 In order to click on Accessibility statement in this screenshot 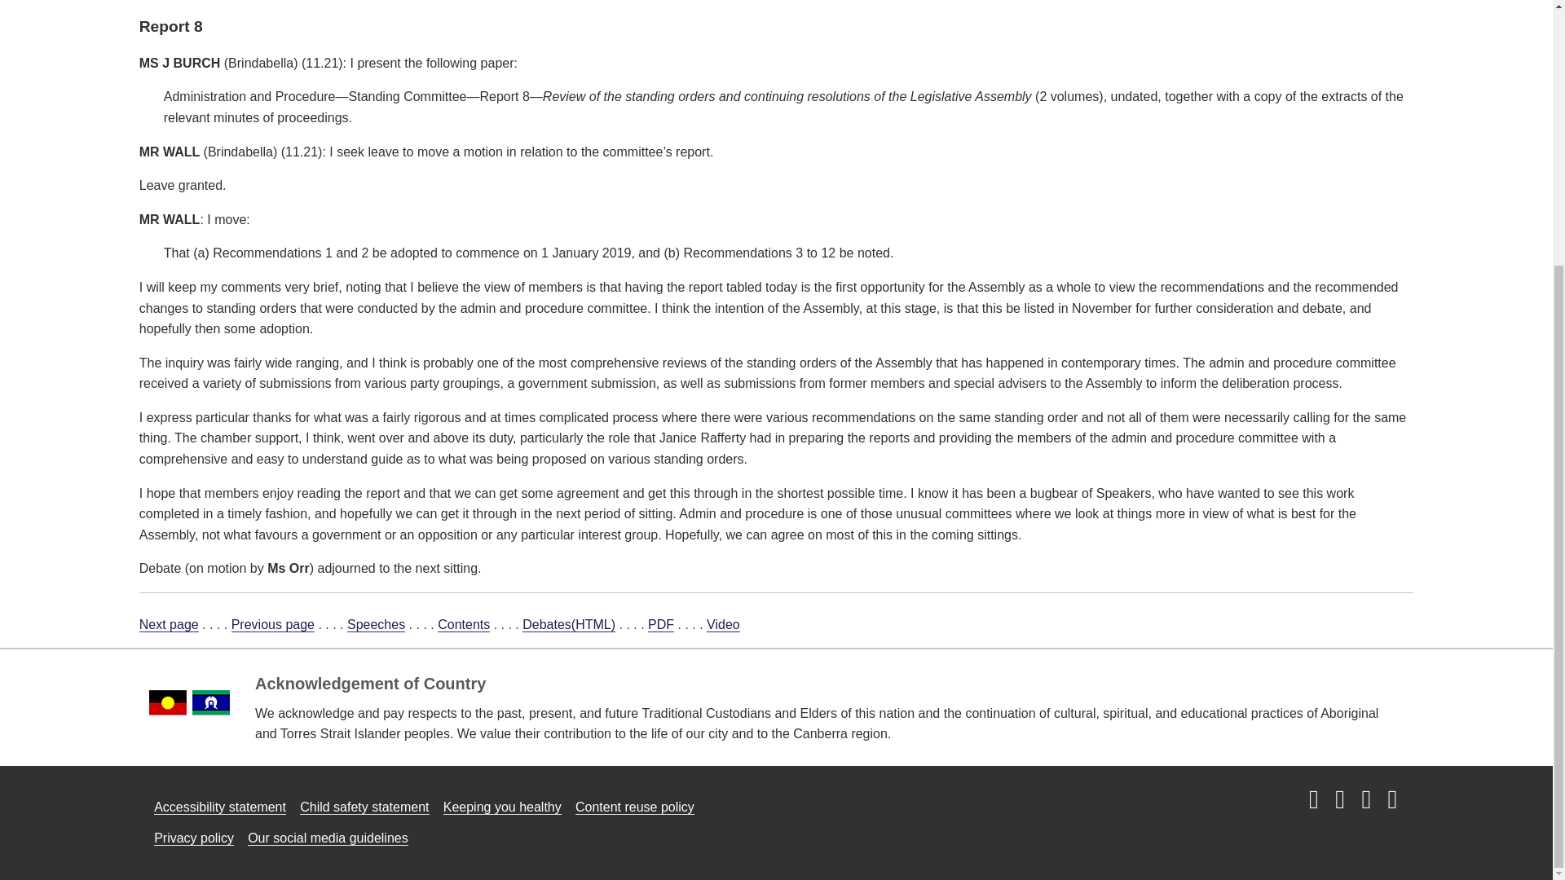, I will do `click(220, 807)`.